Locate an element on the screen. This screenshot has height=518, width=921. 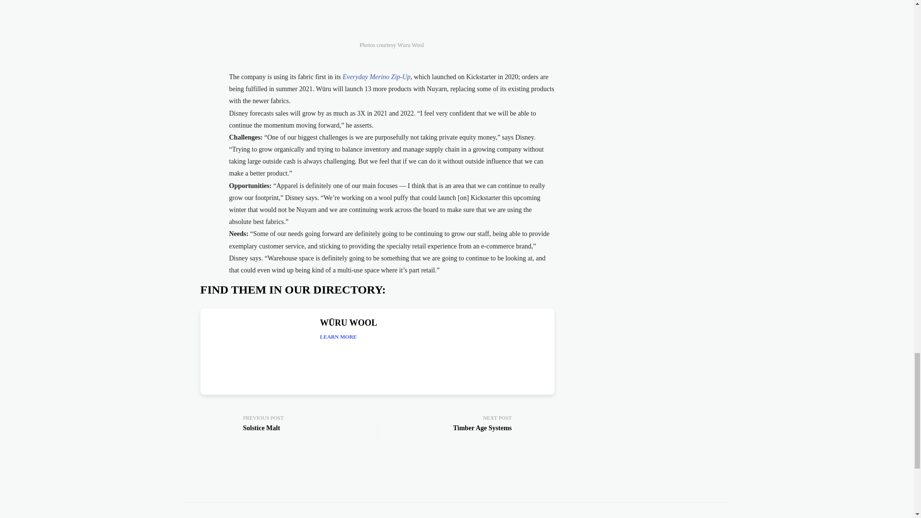
LEARN MORE is located at coordinates (469, 432).